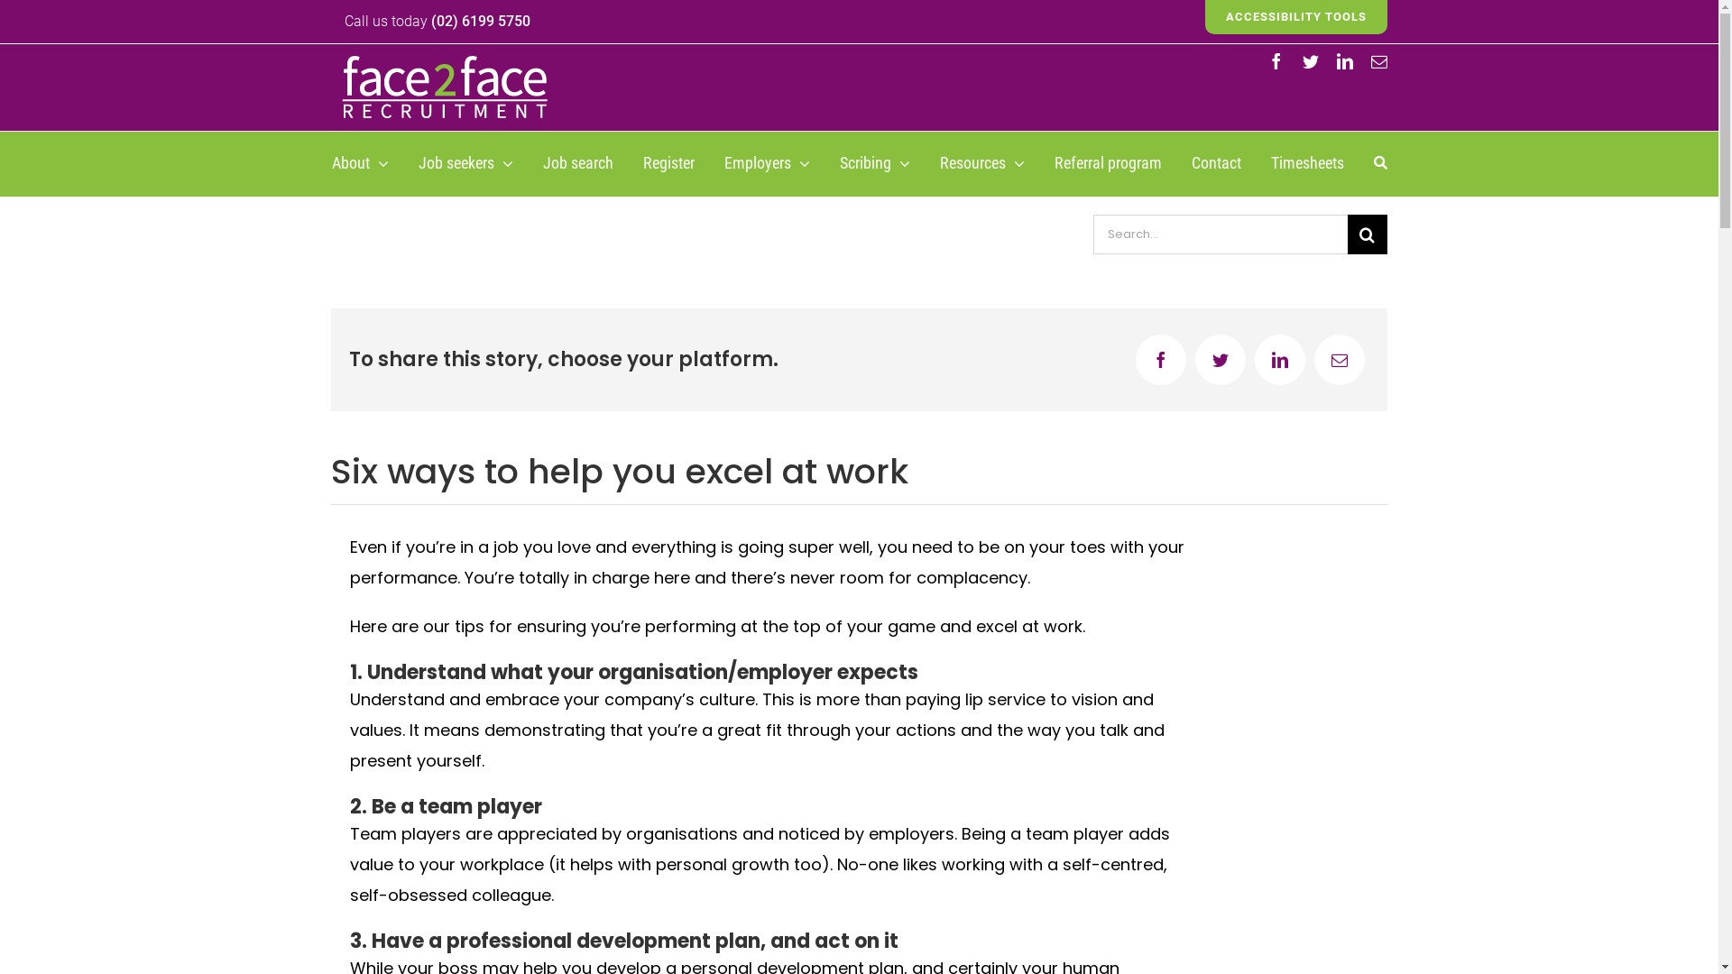  I want to click on Scribing, so click(874, 164).